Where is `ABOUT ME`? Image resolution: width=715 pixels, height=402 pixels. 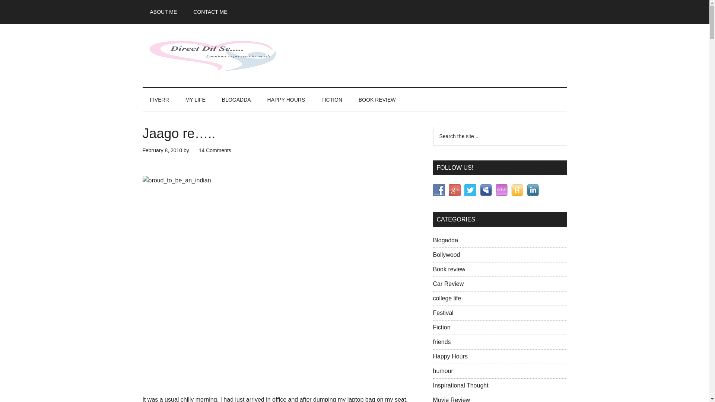 ABOUT ME is located at coordinates (163, 12).